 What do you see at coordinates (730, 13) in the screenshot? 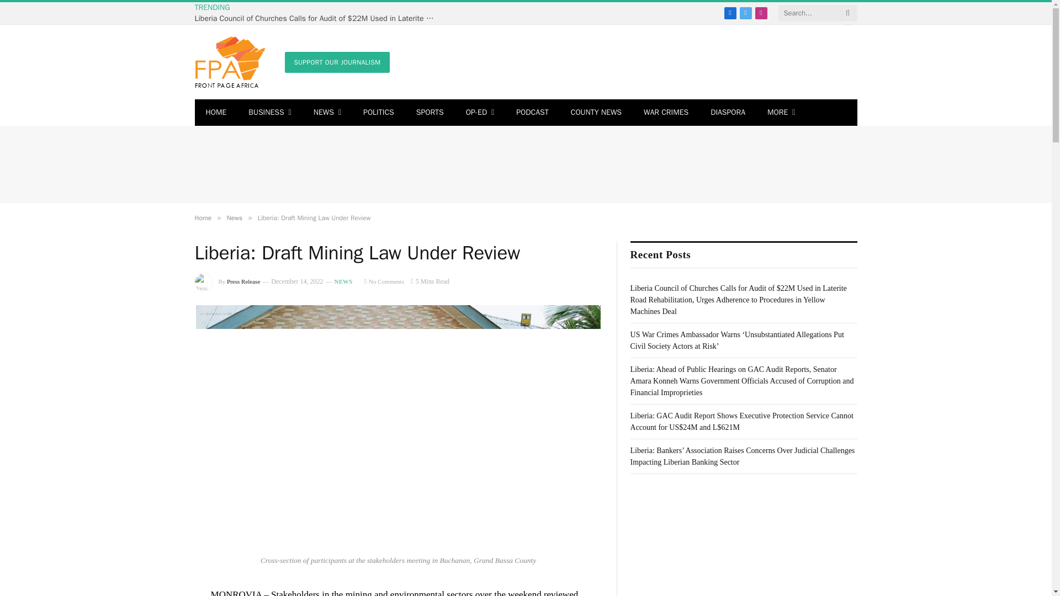
I see `Facebook` at bounding box center [730, 13].